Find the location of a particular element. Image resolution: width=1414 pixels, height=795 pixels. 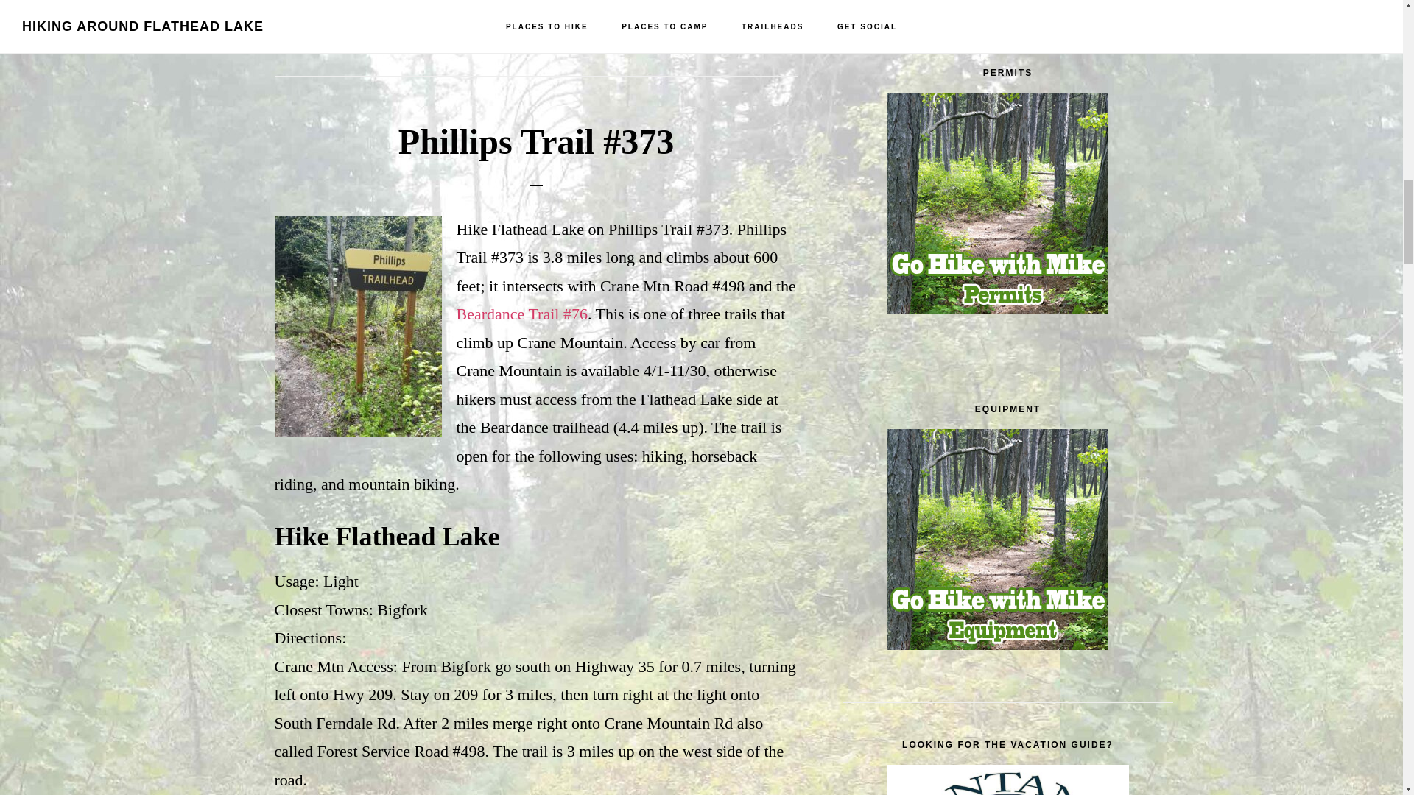

trail heads is located at coordinates (561, 18).